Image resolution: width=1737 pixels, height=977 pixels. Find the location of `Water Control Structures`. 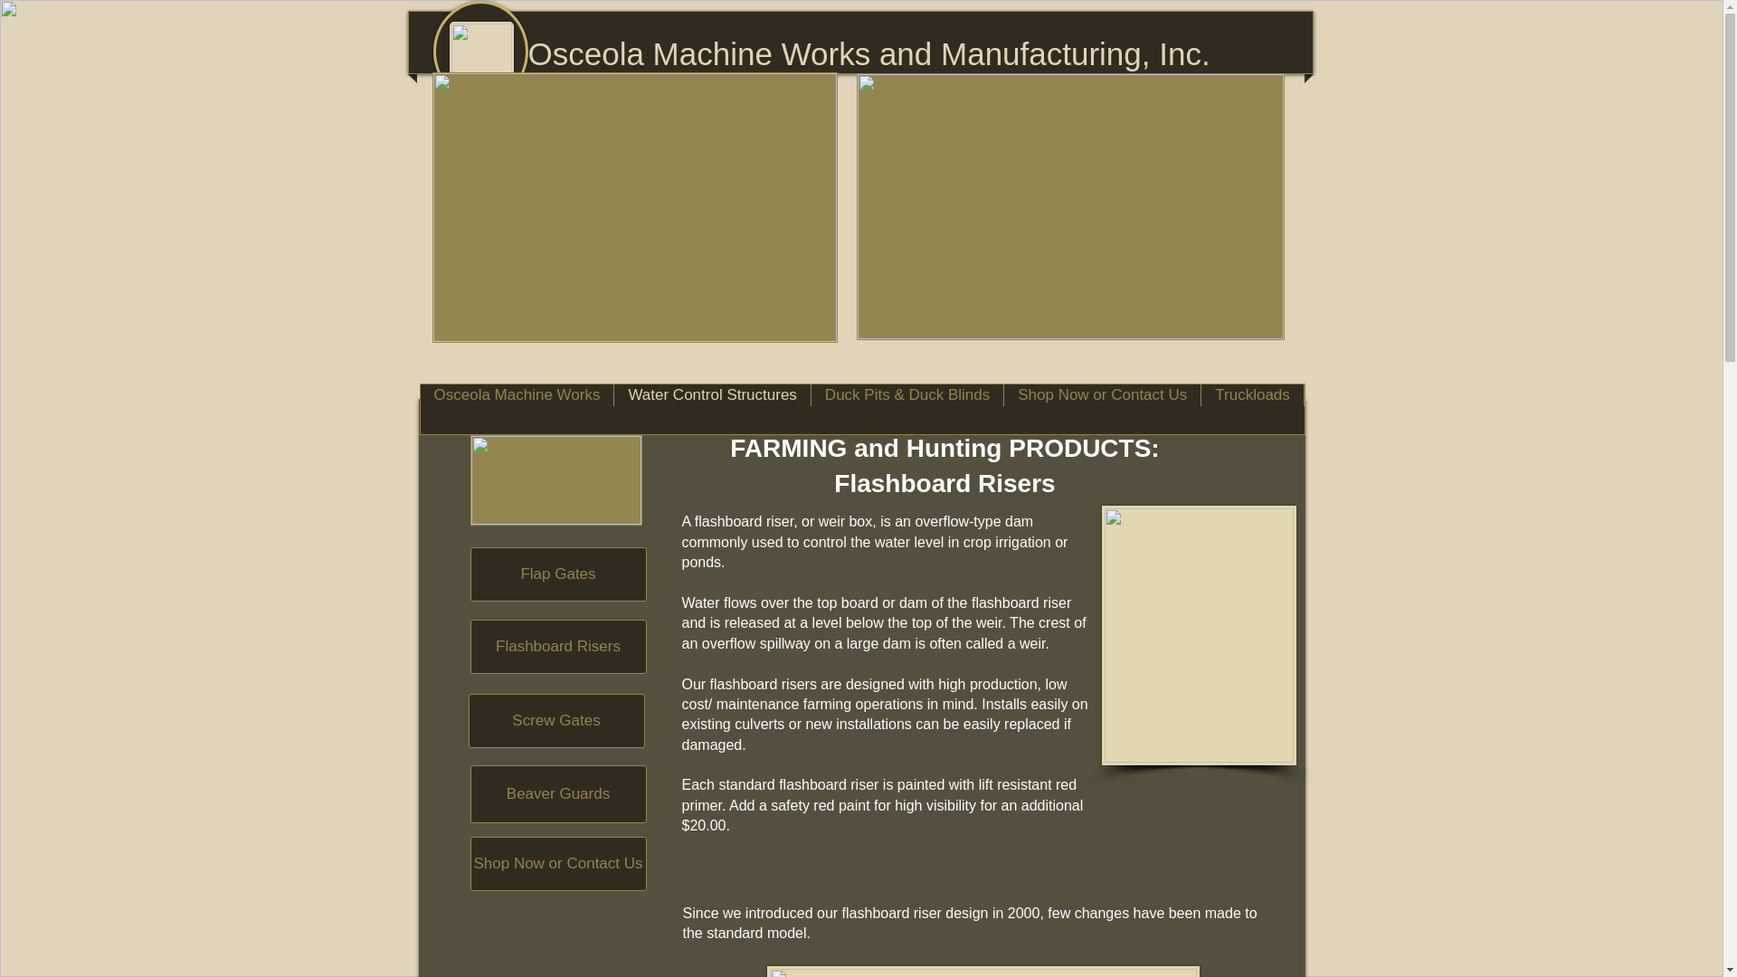

Water Control Structures is located at coordinates (711, 409).